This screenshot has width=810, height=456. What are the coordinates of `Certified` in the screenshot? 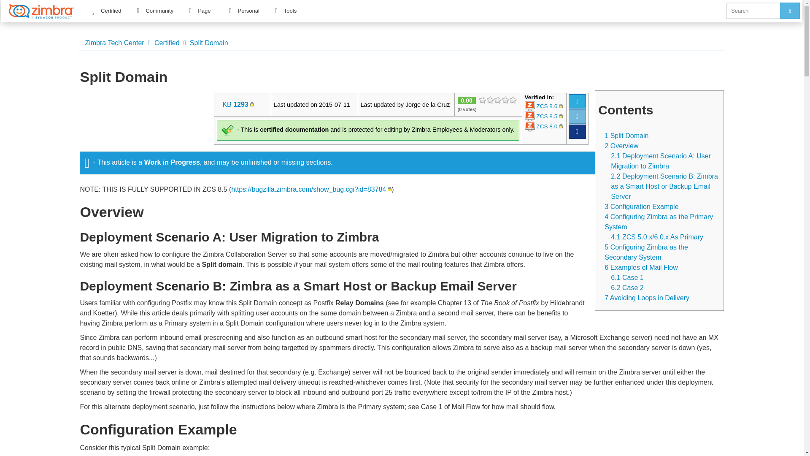 It's located at (106, 11).